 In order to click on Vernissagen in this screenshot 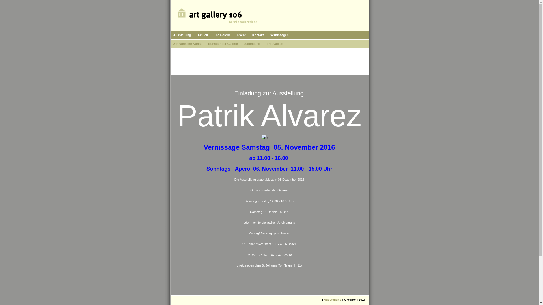, I will do `click(279, 35)`.